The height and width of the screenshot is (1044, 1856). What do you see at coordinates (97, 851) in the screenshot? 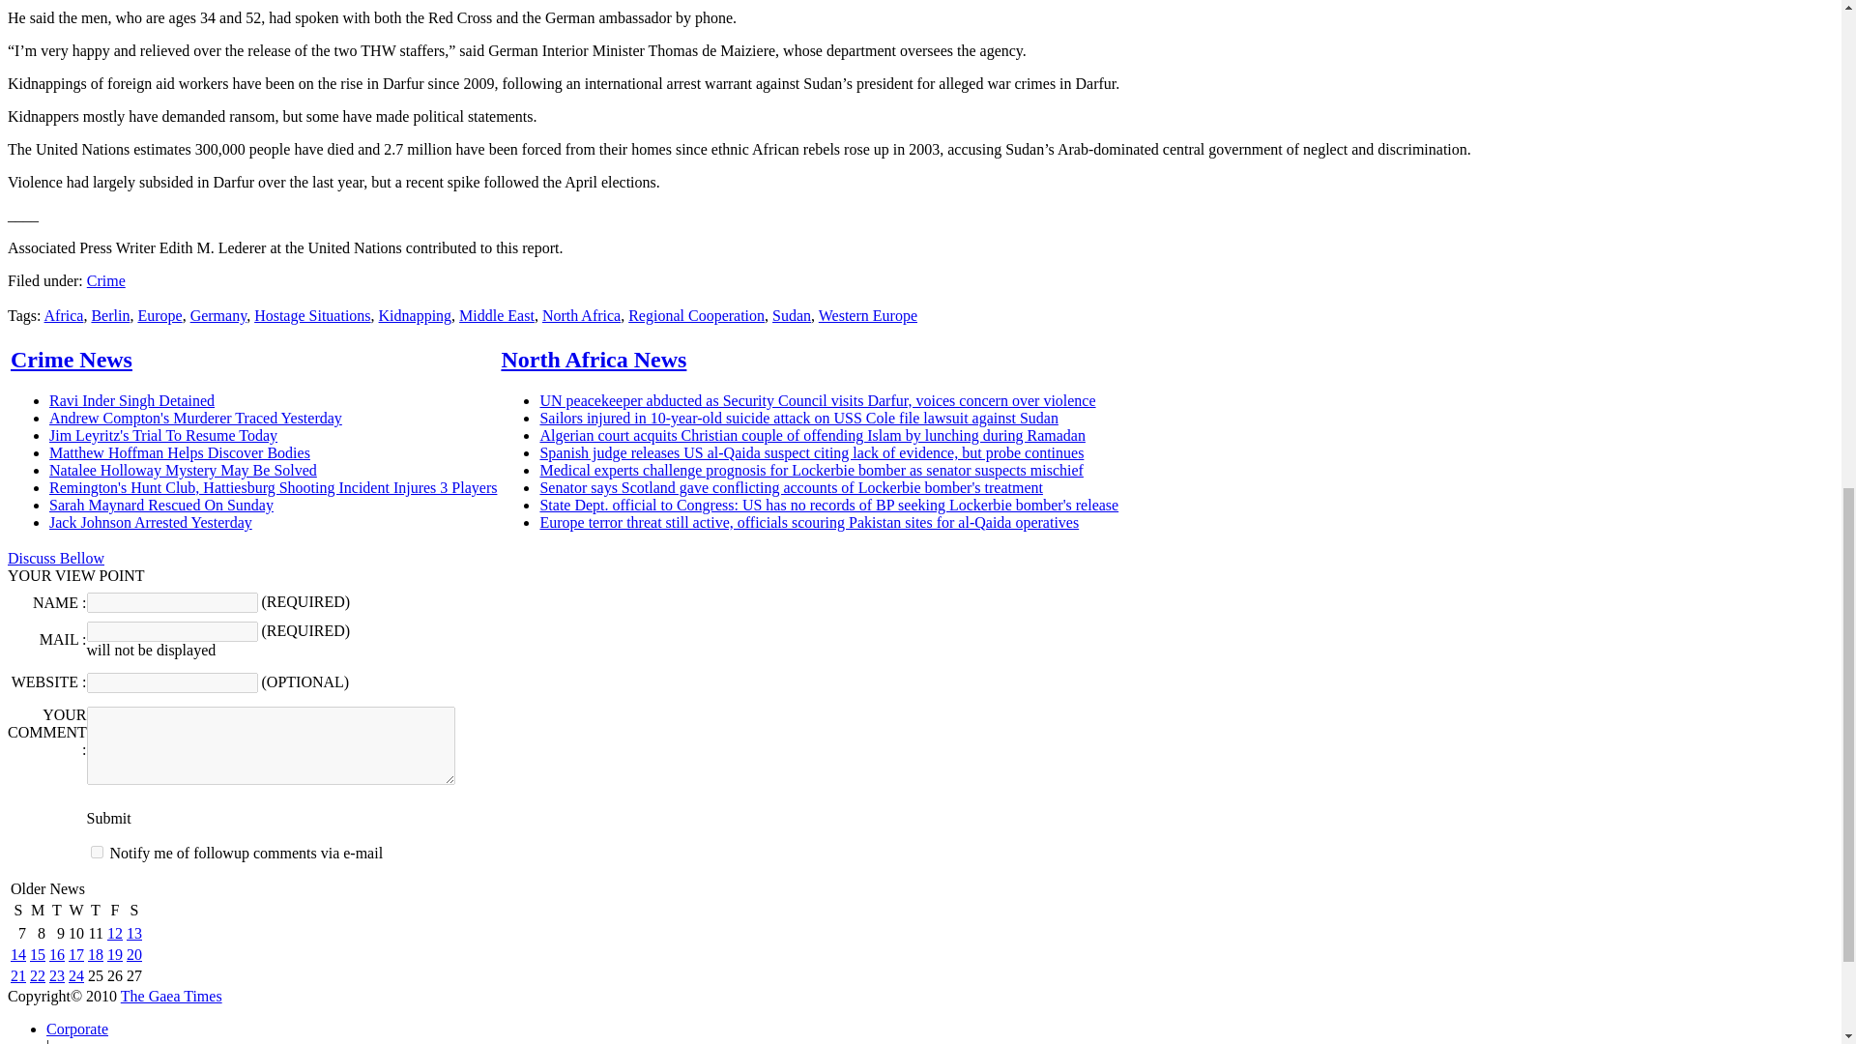
I see `subscribe` at bounding box center [97, 851].